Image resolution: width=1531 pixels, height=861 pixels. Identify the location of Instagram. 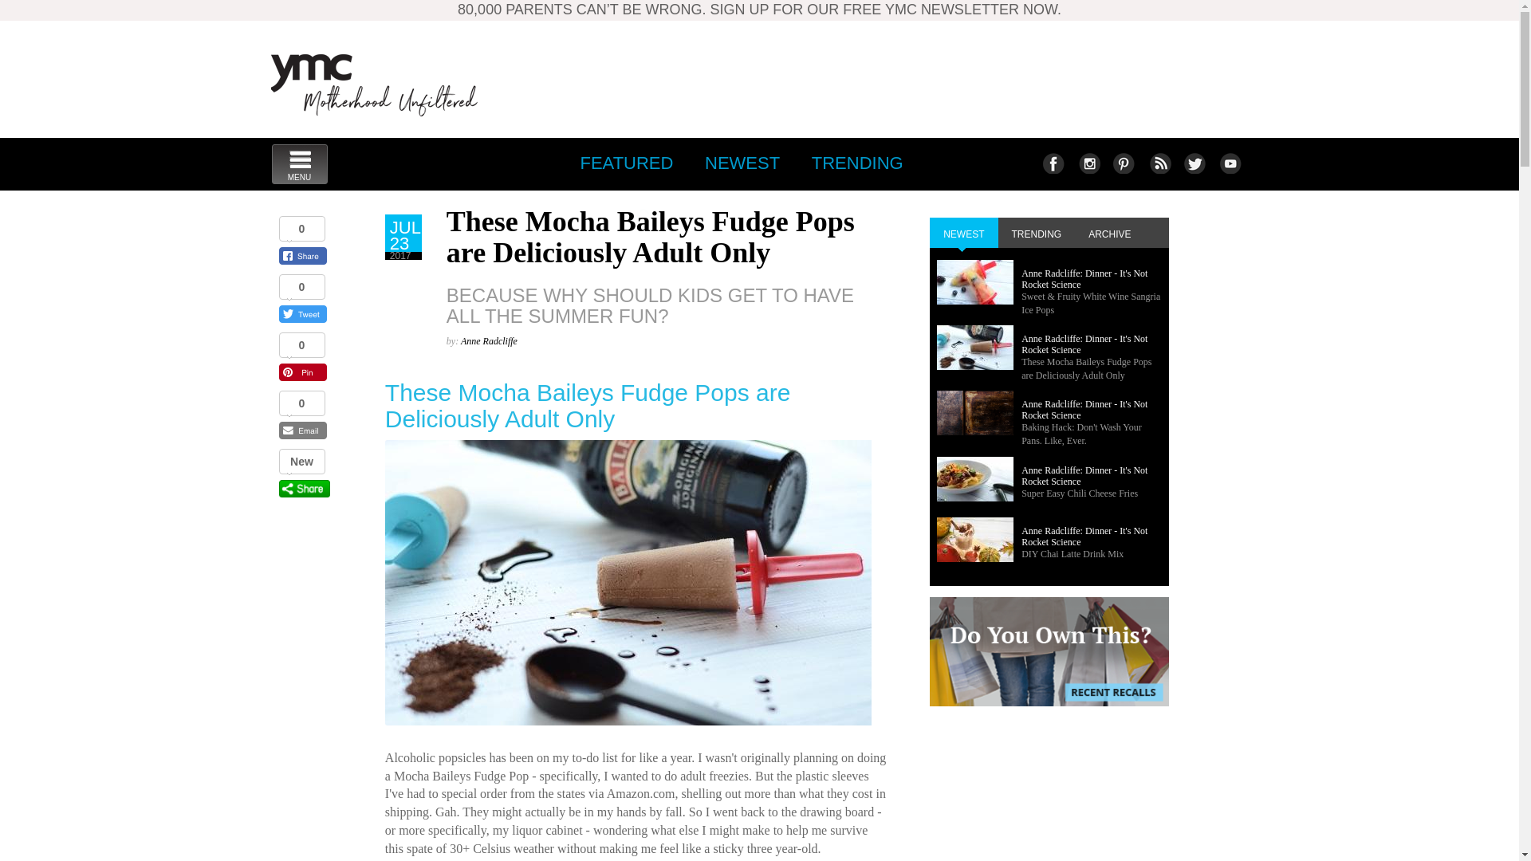
(1088, 163).